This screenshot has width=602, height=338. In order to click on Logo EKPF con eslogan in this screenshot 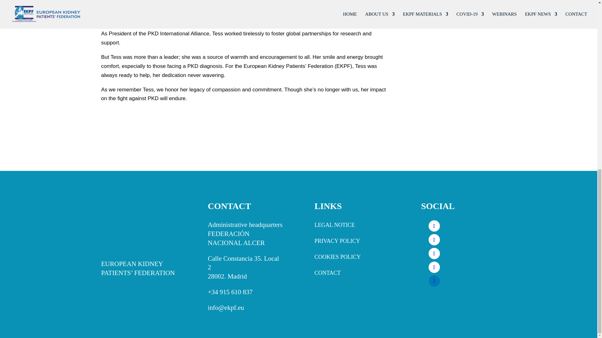, I will do `click(138, 227)`.